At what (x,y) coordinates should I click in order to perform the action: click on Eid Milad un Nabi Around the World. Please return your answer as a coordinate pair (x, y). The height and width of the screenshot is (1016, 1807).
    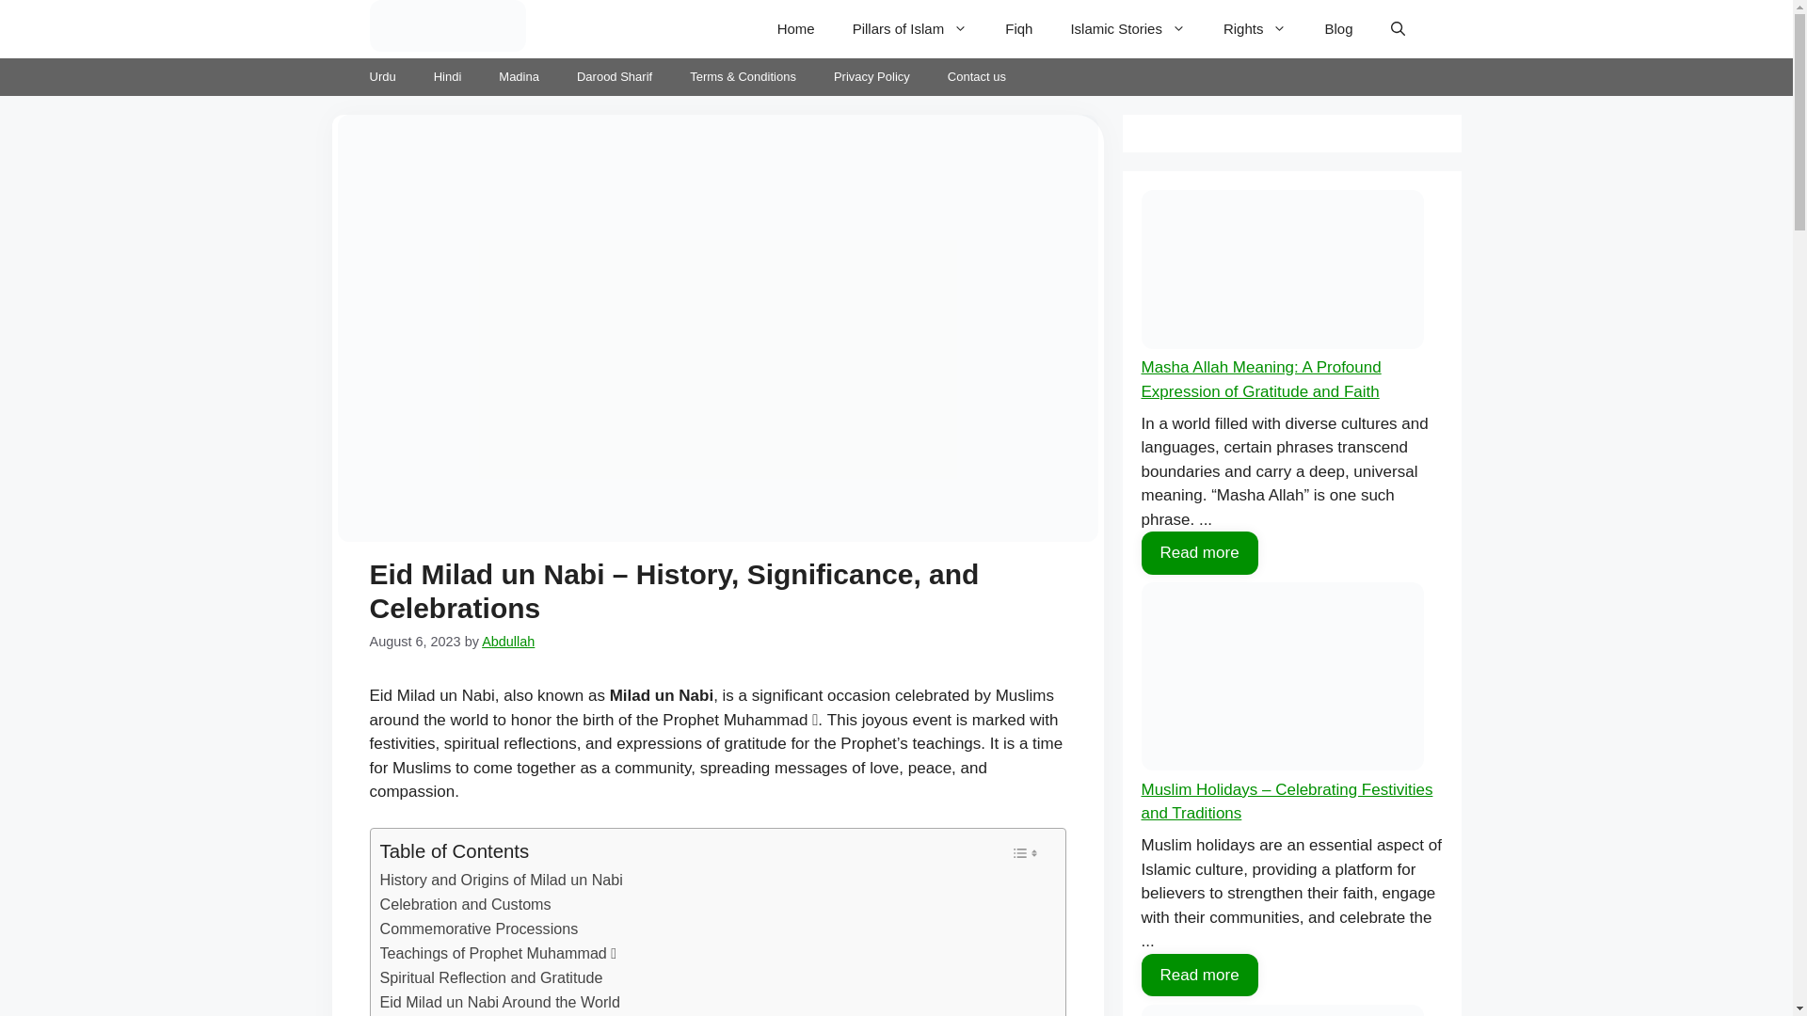
    Looking at the image, I should click on (499, 1003).